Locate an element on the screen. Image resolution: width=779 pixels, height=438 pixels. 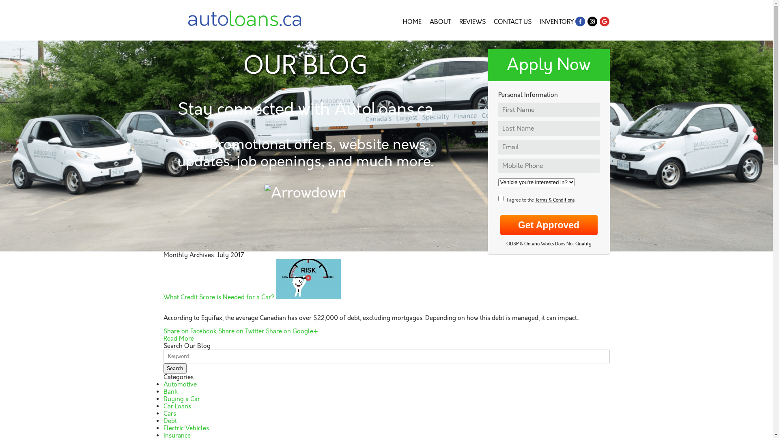
Buying a Car is located at coordinates (181, 399).